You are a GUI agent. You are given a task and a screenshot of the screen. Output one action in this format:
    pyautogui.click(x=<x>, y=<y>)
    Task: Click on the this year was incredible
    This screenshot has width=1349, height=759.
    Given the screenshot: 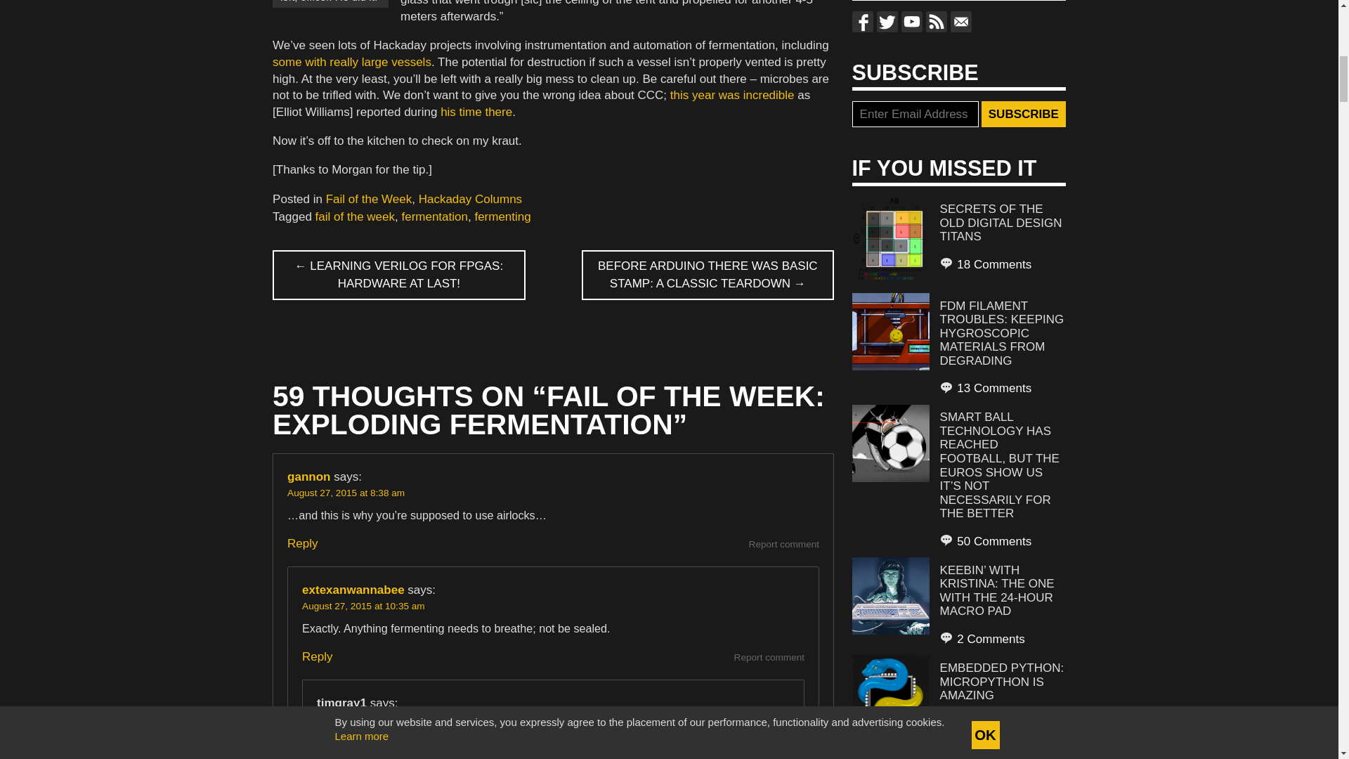 What is the action you would take?
    pyautogui.click(x=732, y=95)
    